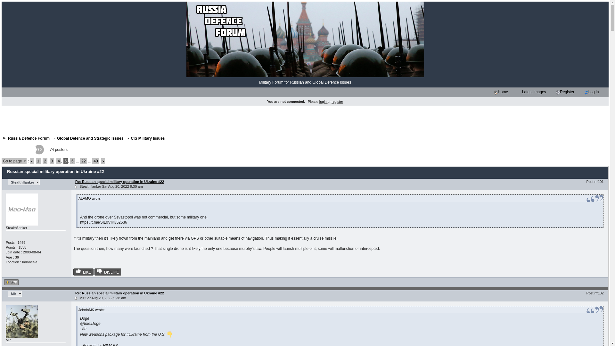  What do you see at coordinates (76, 186) in the screenshot?
I see `Post` at bounding box center [76, 186].